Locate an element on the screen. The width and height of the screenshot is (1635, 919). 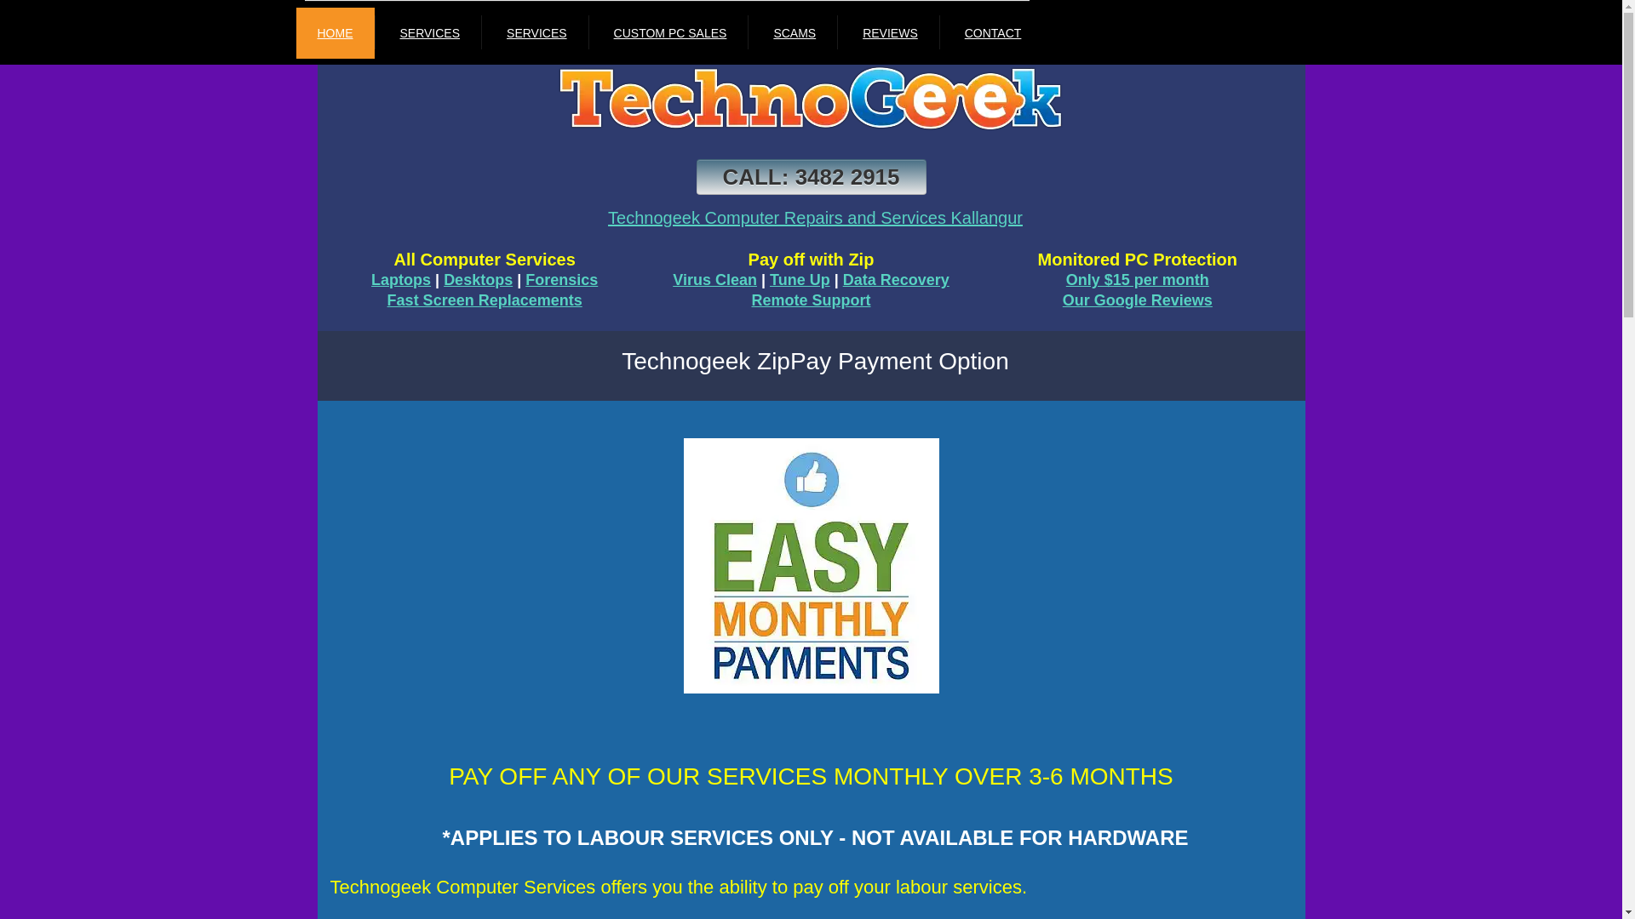
Our Google Reviews is located at coordinates (1138, 300).